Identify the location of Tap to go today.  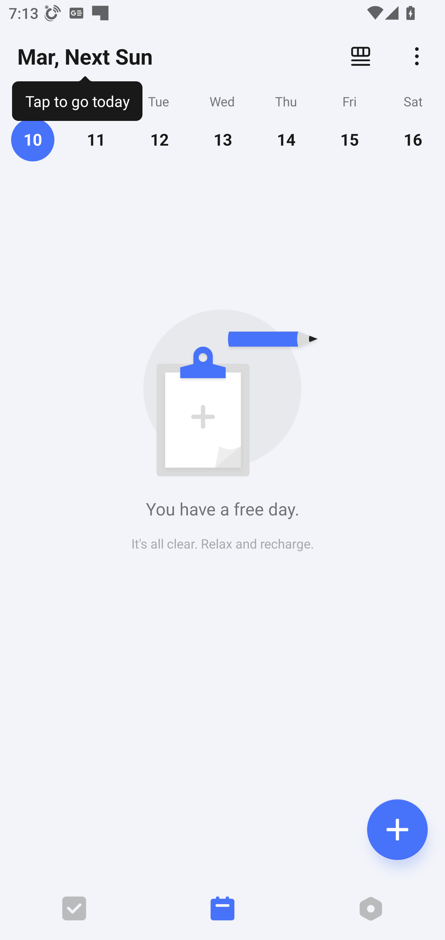
(77, 99).